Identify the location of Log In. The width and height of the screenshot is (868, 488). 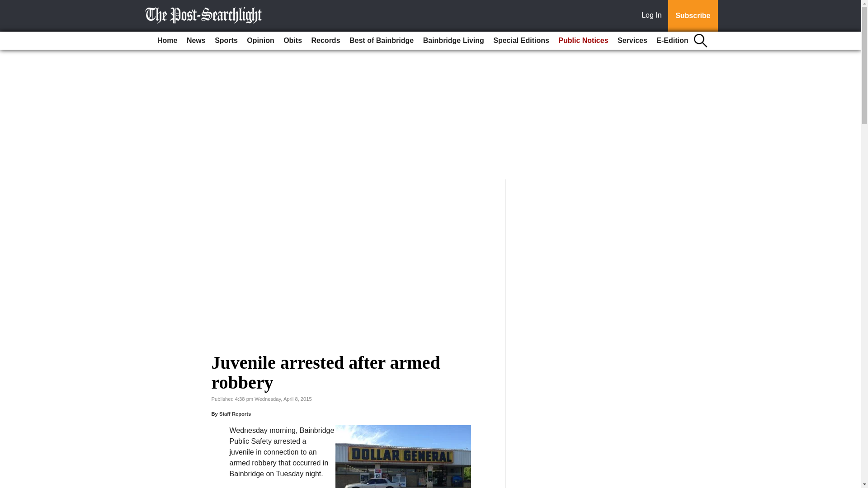
(653, 16).